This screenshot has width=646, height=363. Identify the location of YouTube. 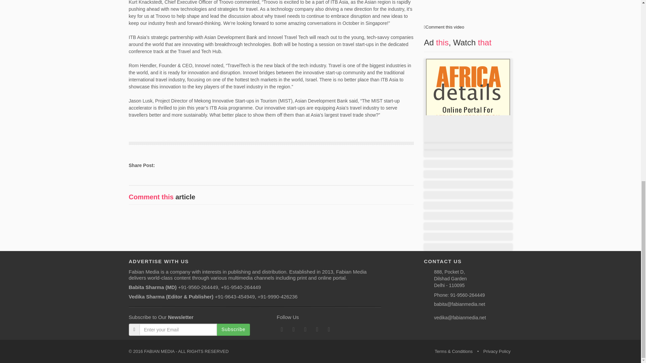
(328, 329).